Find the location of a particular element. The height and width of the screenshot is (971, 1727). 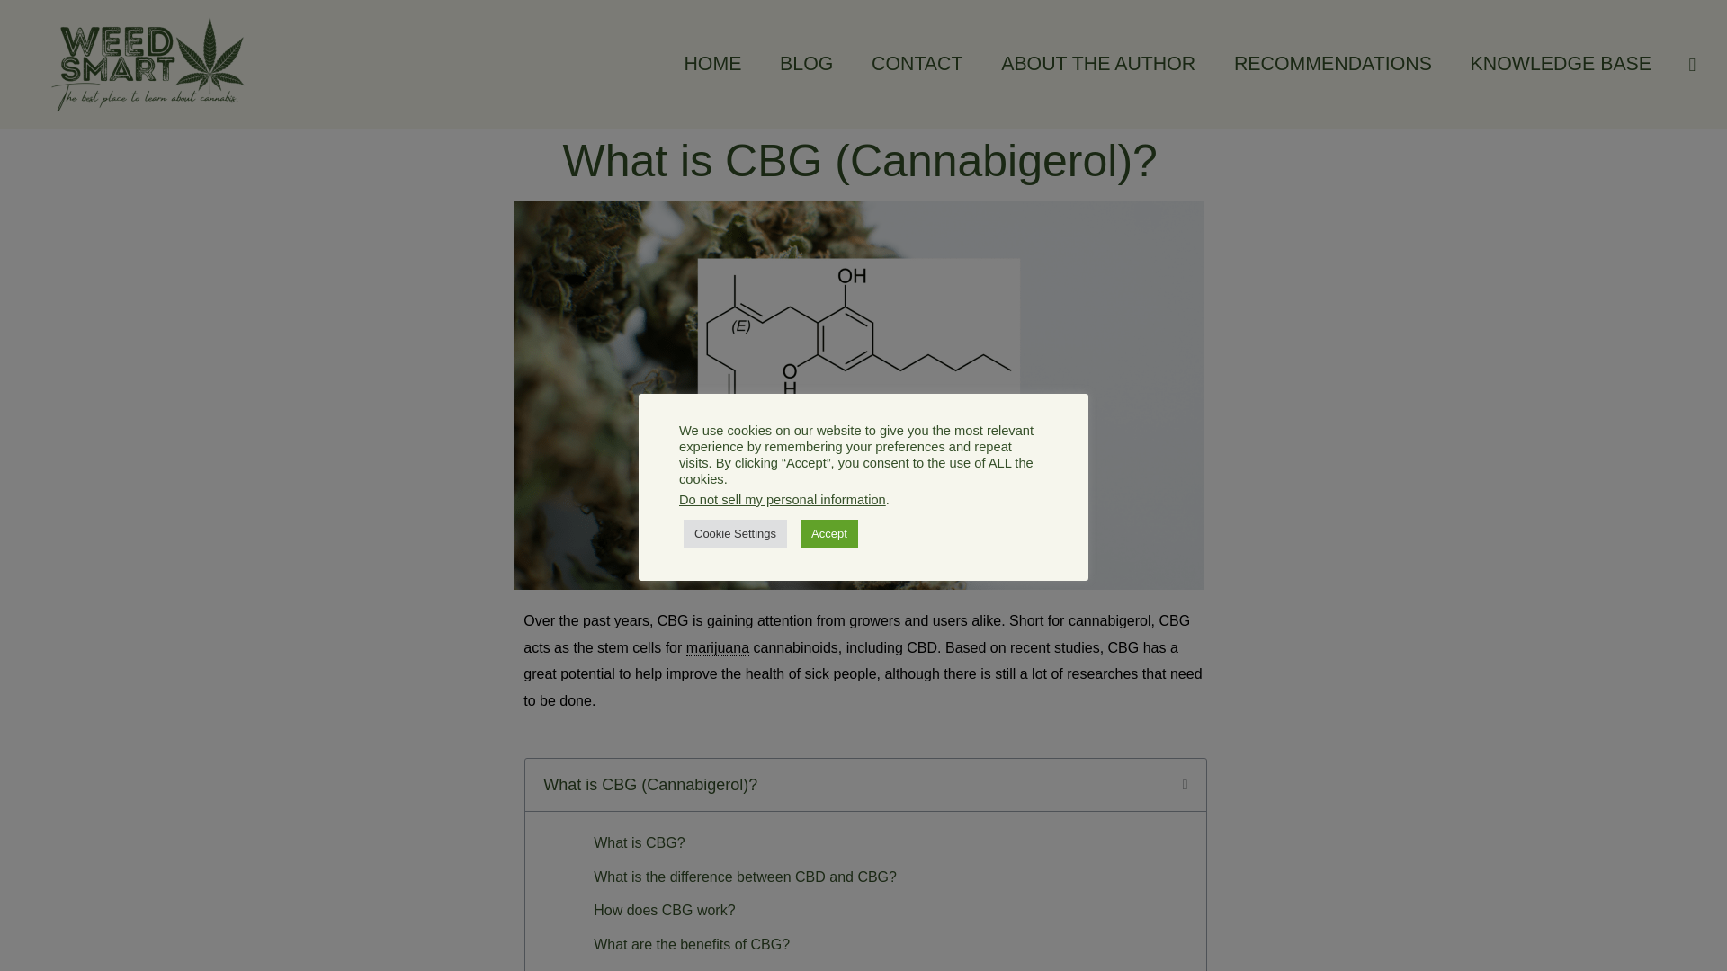

ABOUT THE AUTHOR is located at coordinates (1099, 64).